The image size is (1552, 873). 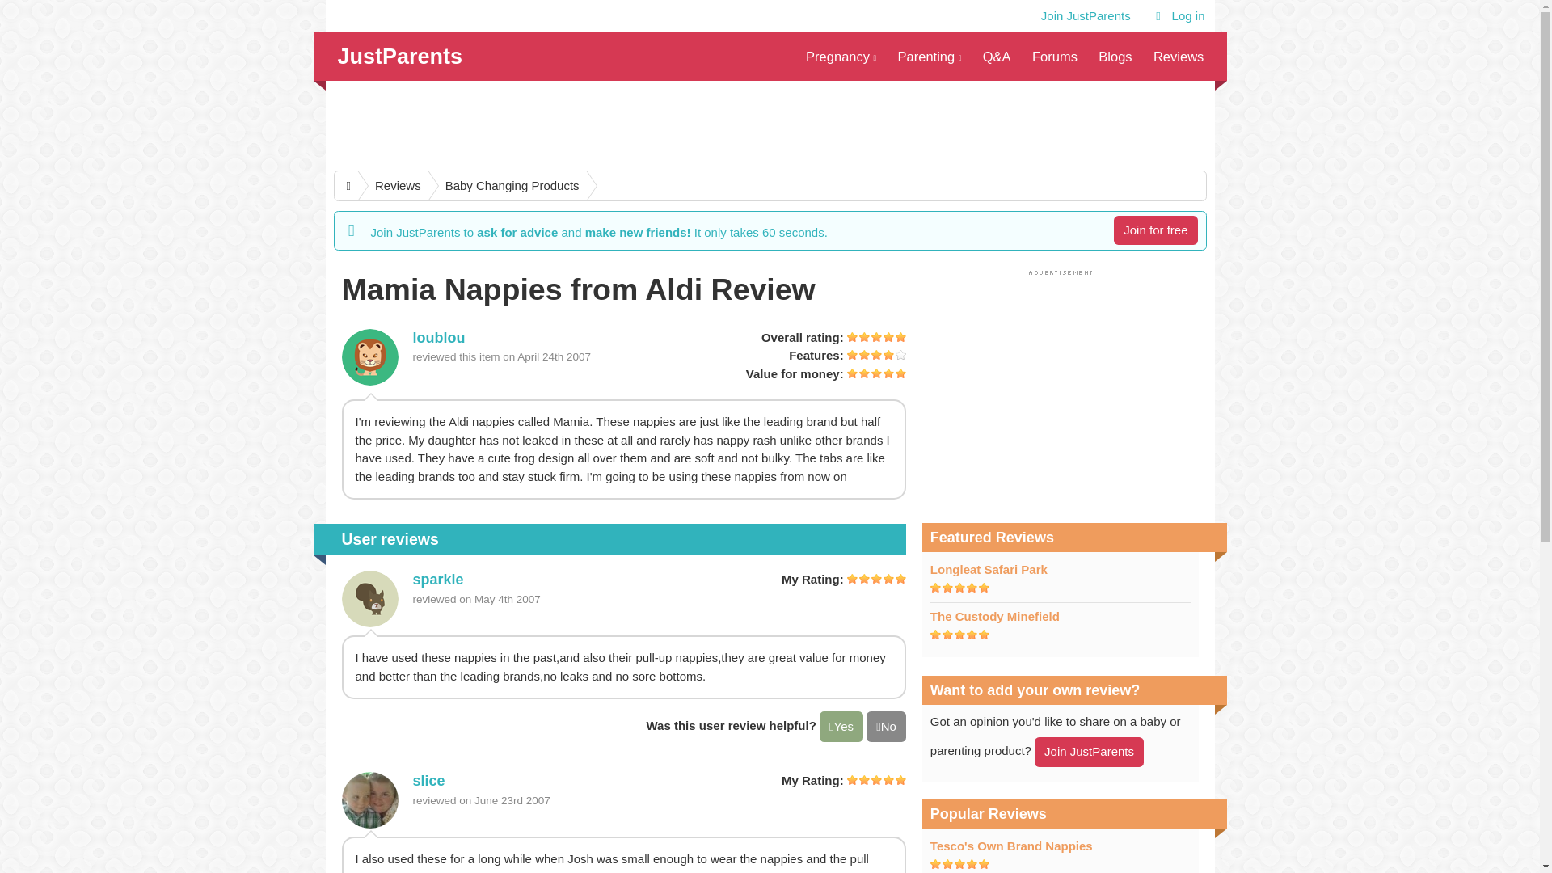 I want to click on Good, so click(x=876, y=354).